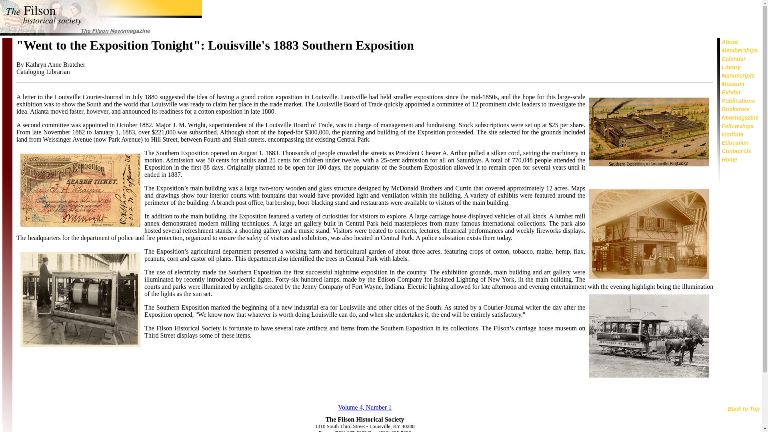  Describe the element at coordinates (738, 126) in the screenshot. I see `Fellowships` at that location.